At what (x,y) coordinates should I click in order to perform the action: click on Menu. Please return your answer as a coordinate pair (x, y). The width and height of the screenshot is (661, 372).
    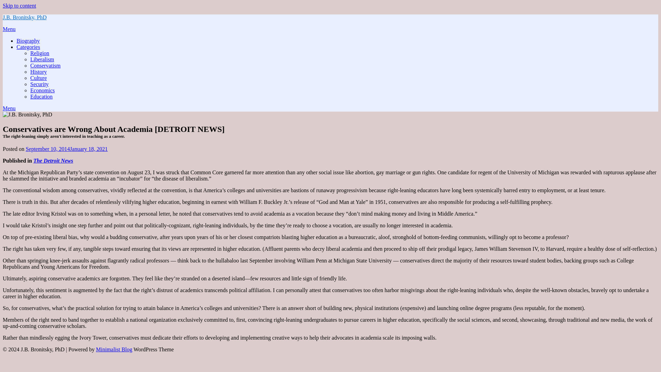
    Looking at the image, I should click on (9, 29).